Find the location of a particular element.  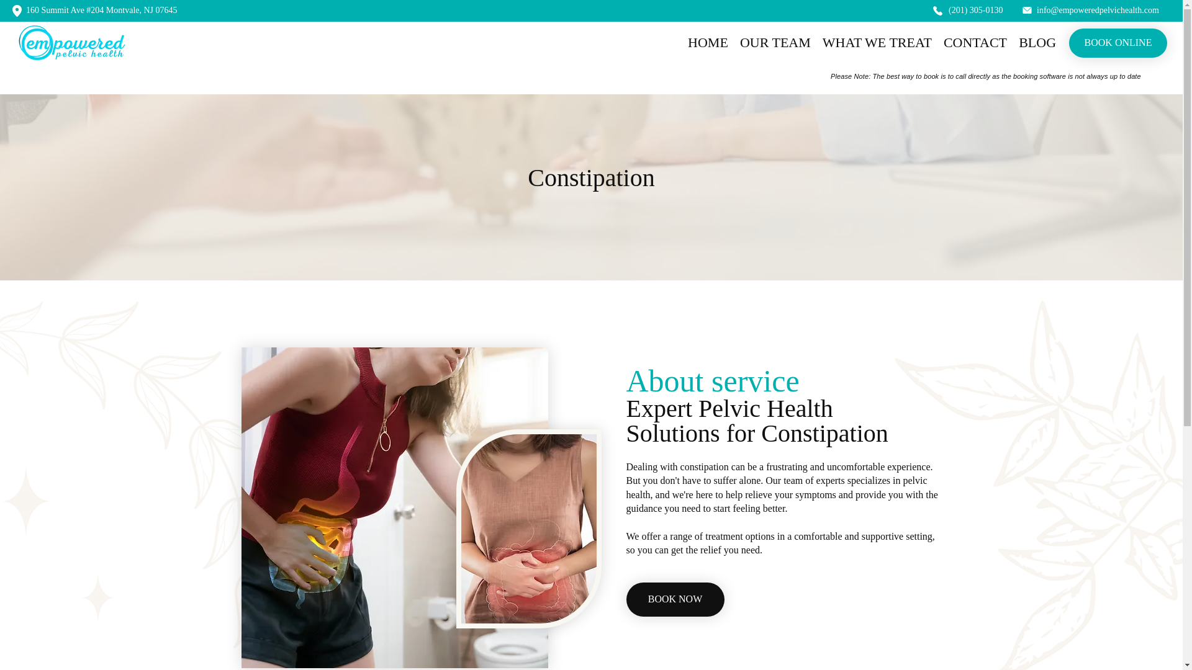

CONTACT is located at coordinates (972, 42).